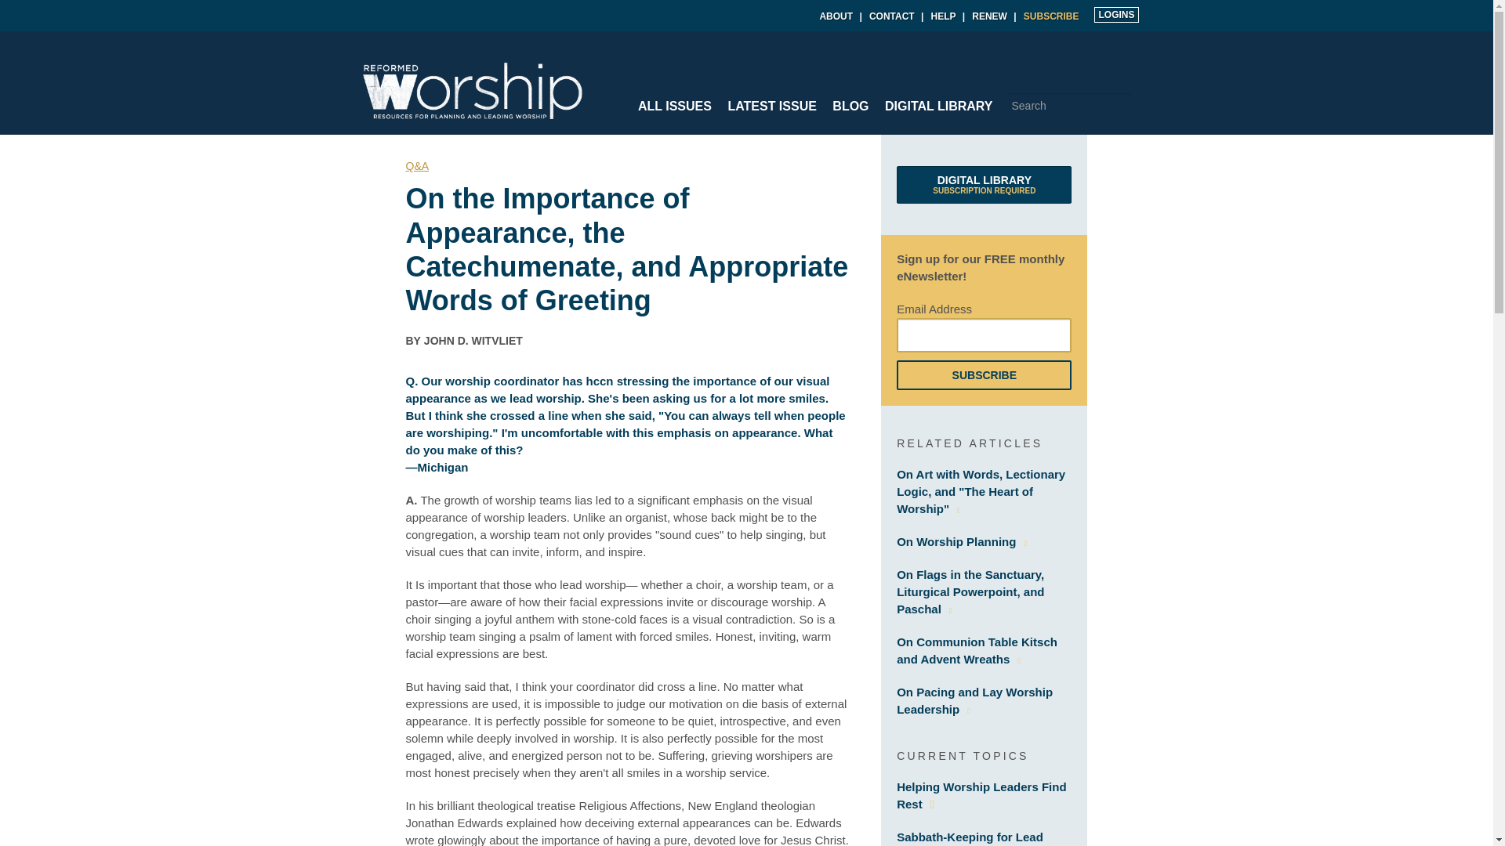 The width and height of the screenshot is (1505, 846). What do you see at coordinates (1119, 105) in the screenshot?
I see `Search` at bounding box center [1119, 105].